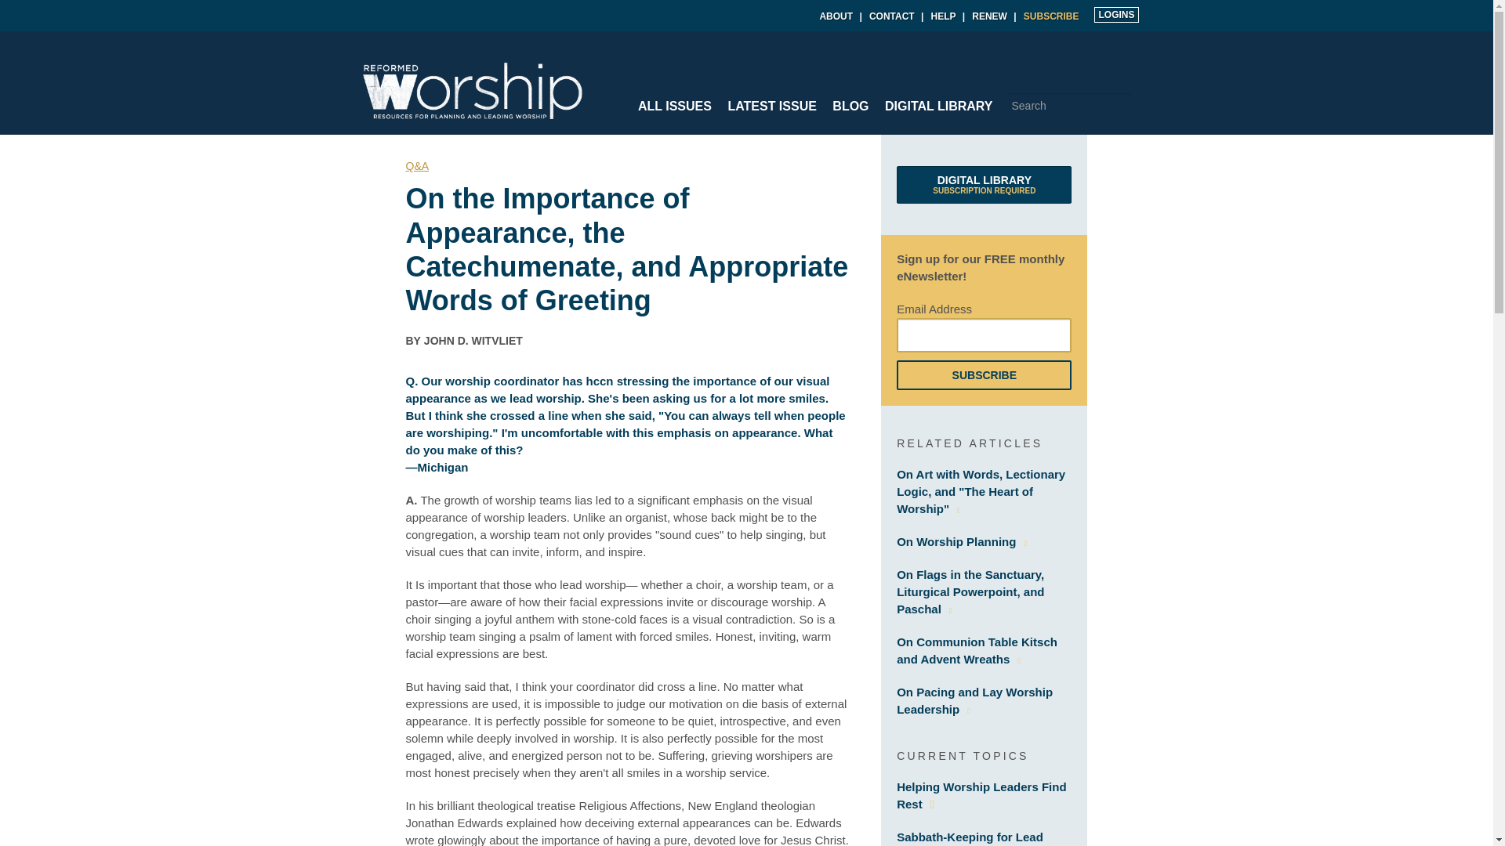 The width and height of the screenshot is (1505, 846). What do you see at coordinates (1119, 105) in the screenshot?
I see `Search` at bounding box center [1119, 105].